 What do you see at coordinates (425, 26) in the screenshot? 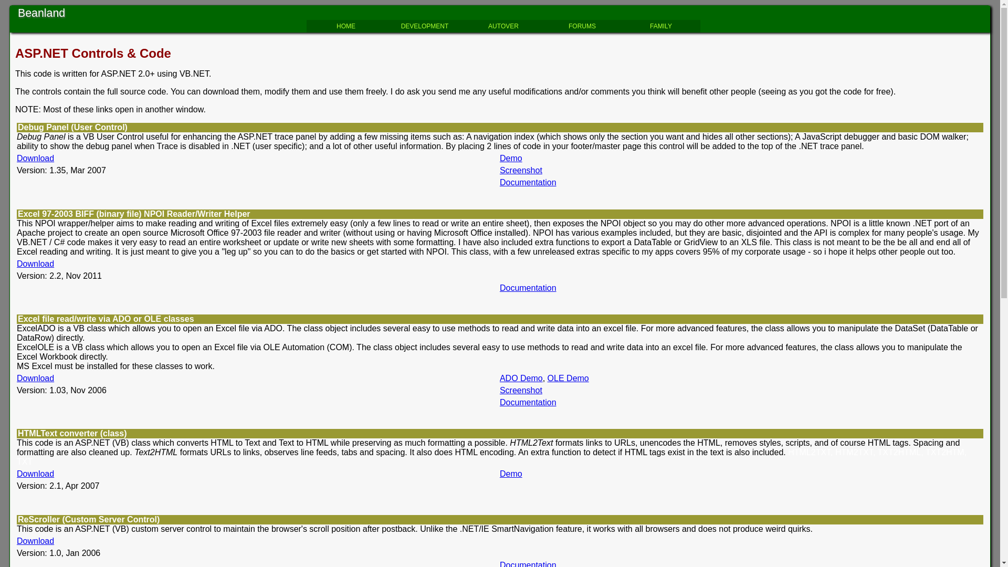
I see `DEVELOPMENT` at bounding box center [425, 26].